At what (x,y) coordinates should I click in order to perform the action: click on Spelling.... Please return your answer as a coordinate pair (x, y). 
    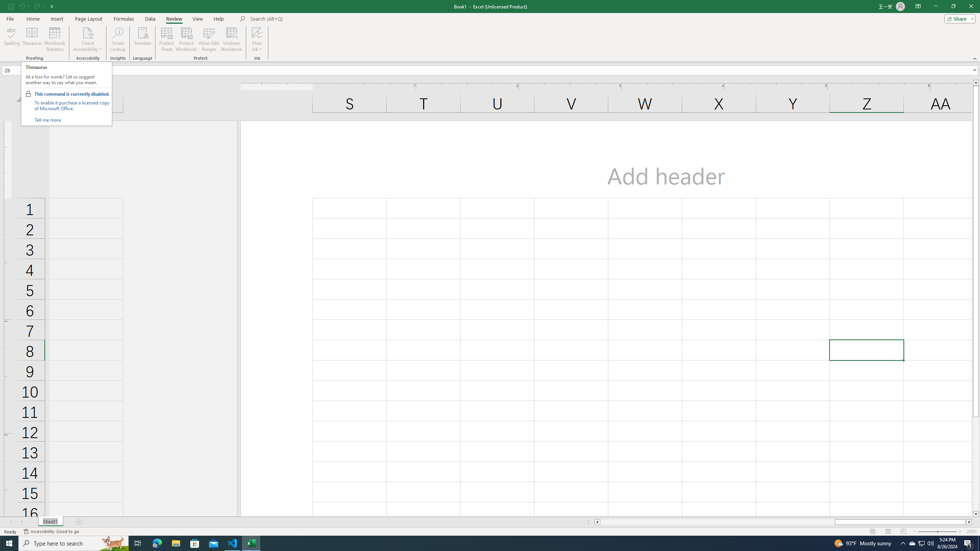
    Looking at the image, I should click on (11, 39).